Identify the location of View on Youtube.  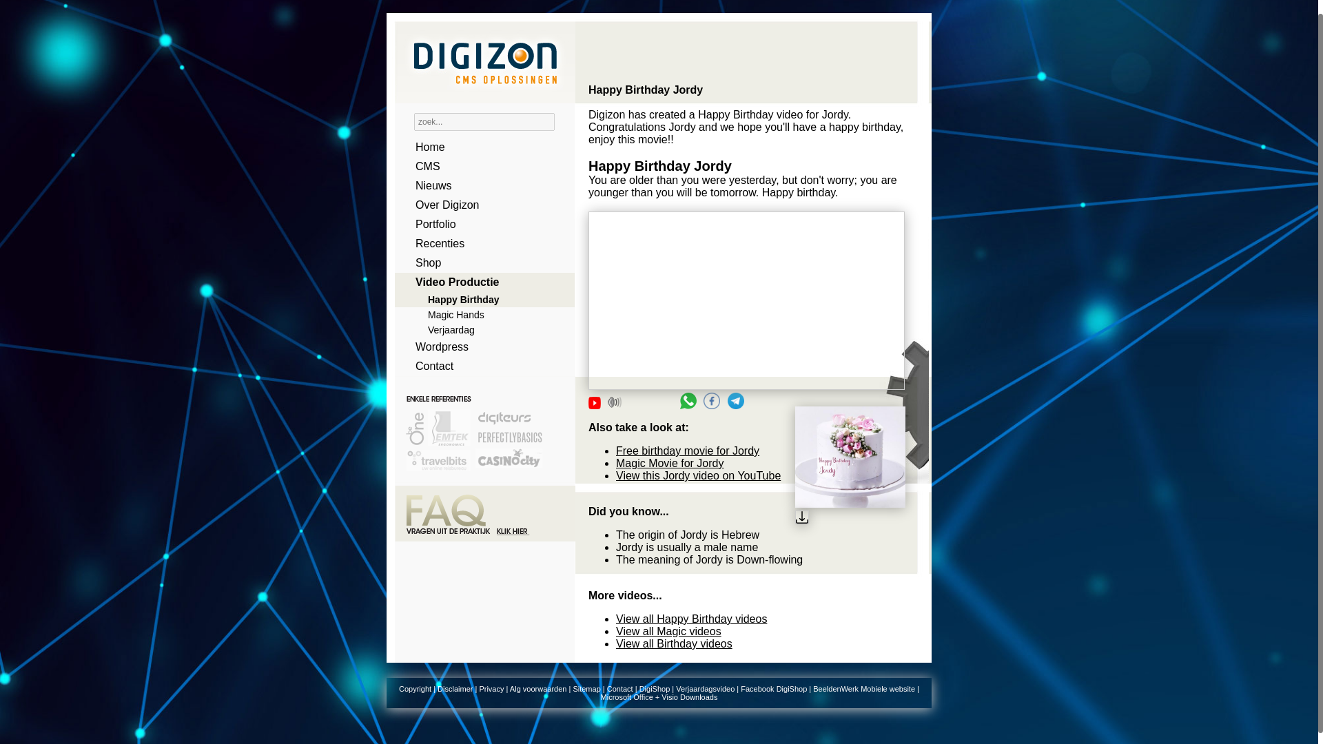
(594, 402).